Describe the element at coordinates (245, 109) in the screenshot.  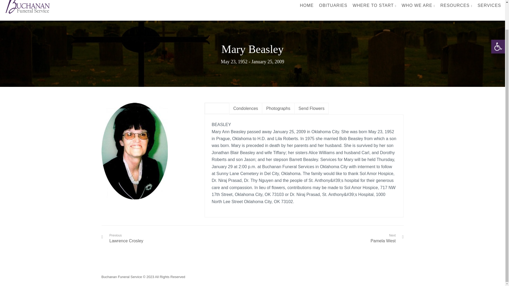
I see `Condolences` at that location.